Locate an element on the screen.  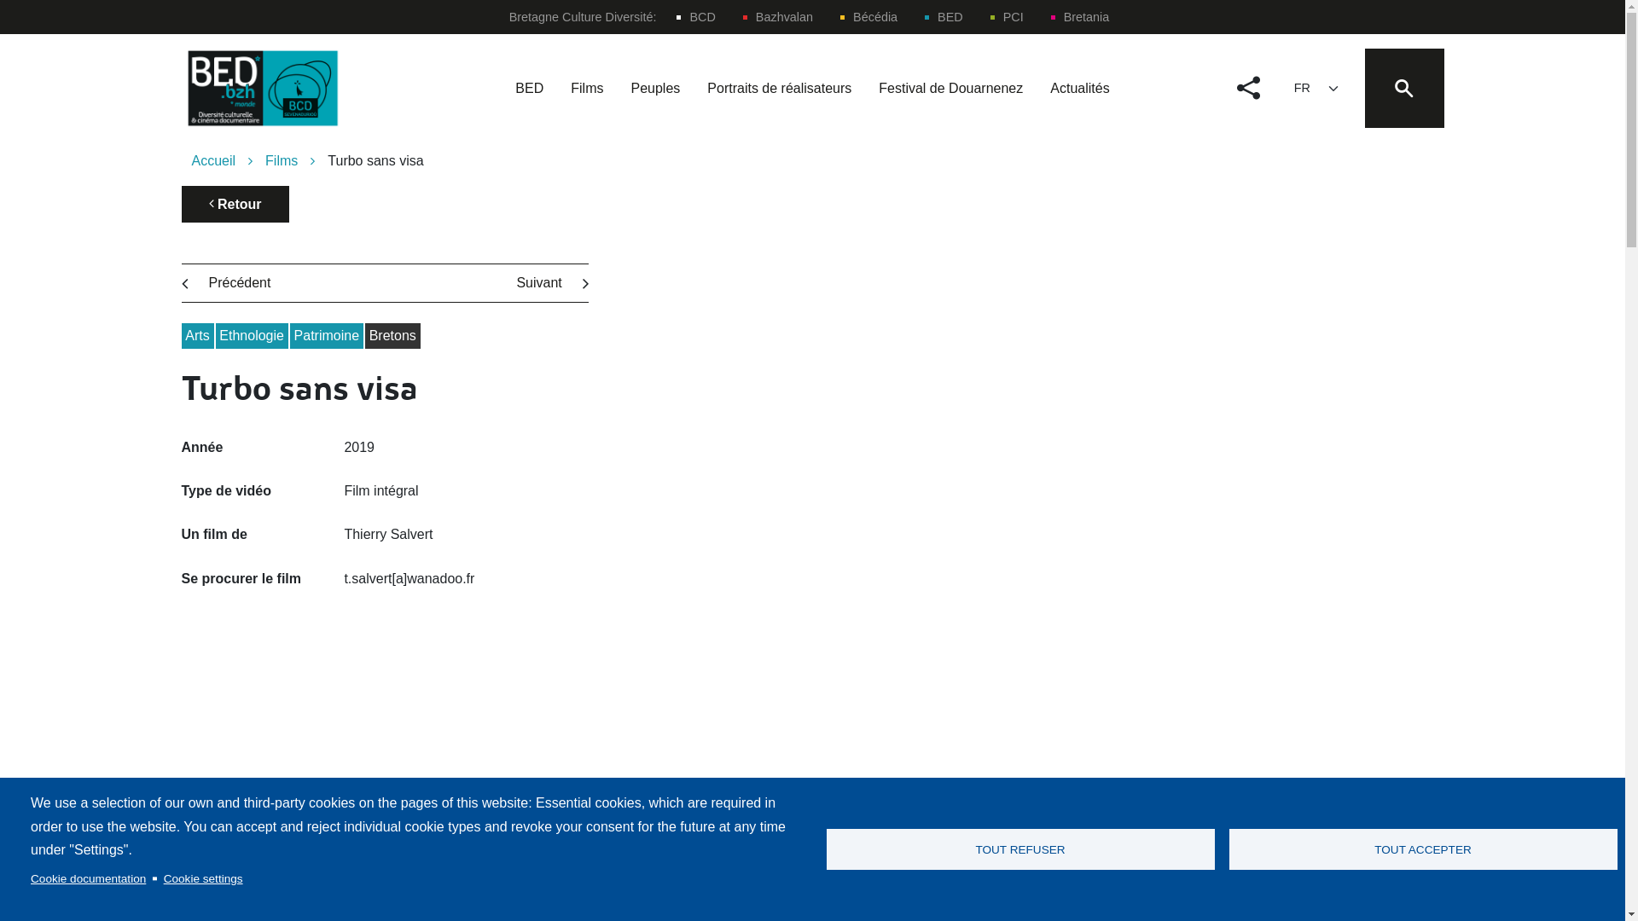
PCI is located at coordinates (1007, 17).